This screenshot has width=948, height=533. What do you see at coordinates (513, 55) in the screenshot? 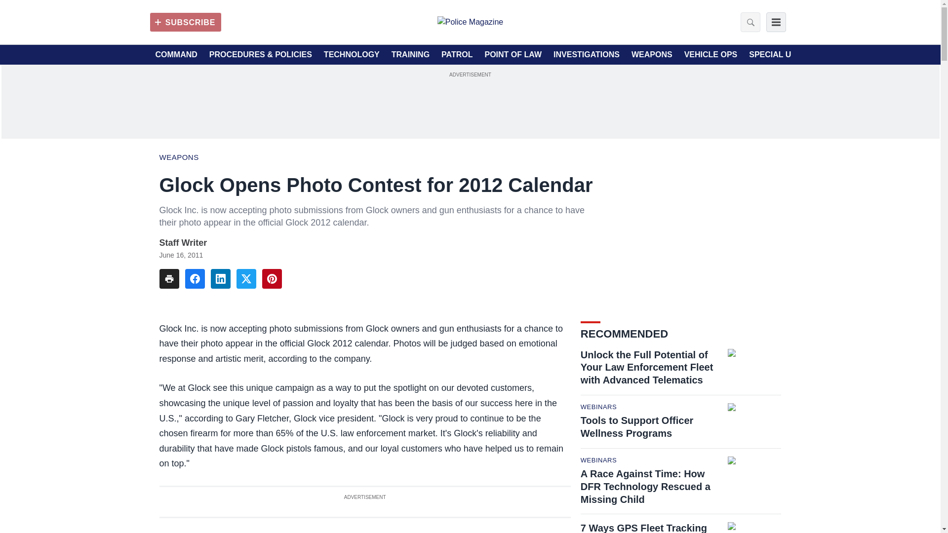
I see `POINT OF LAW` at bounding box center [513, 55].